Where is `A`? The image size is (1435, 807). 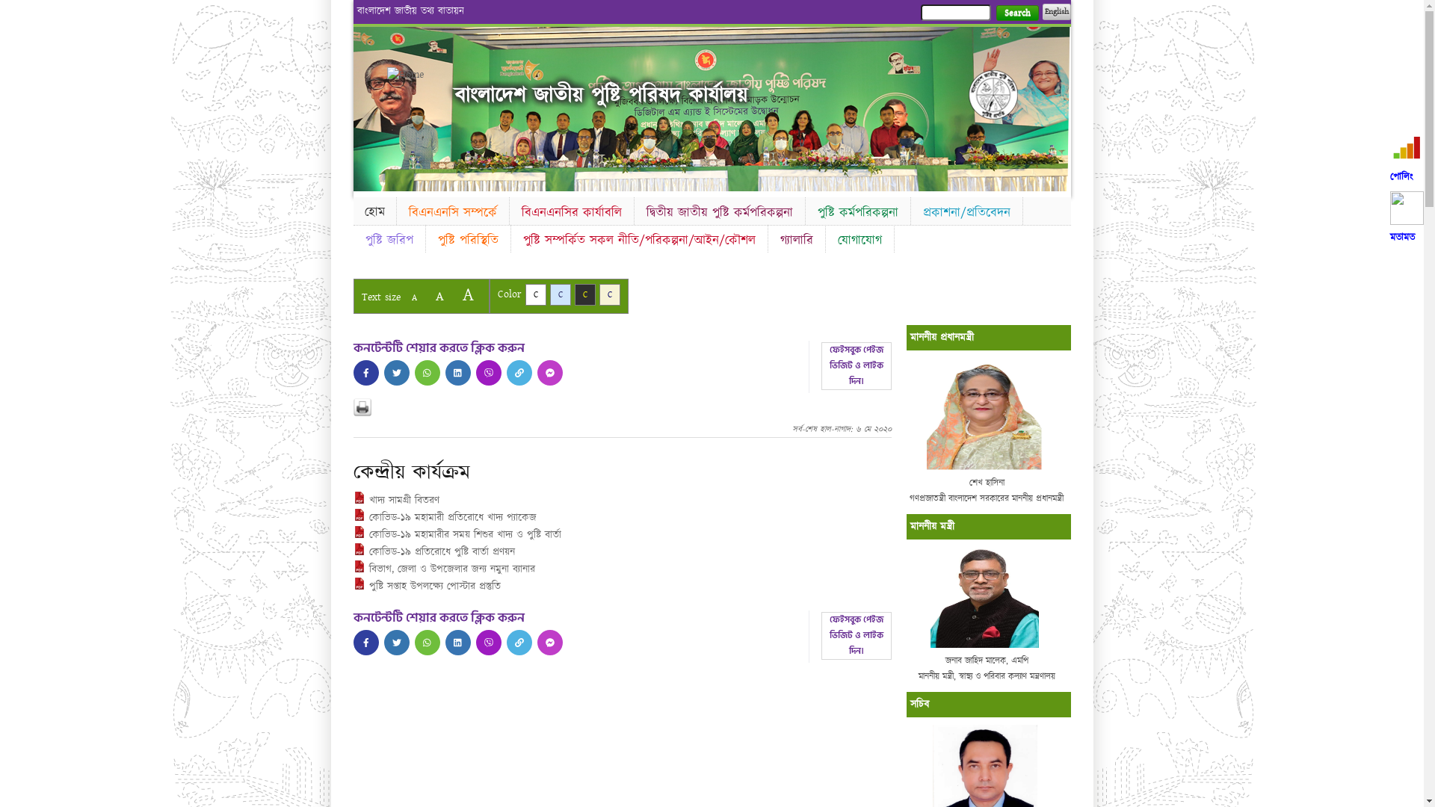
A is located at coordinates (439, 296).